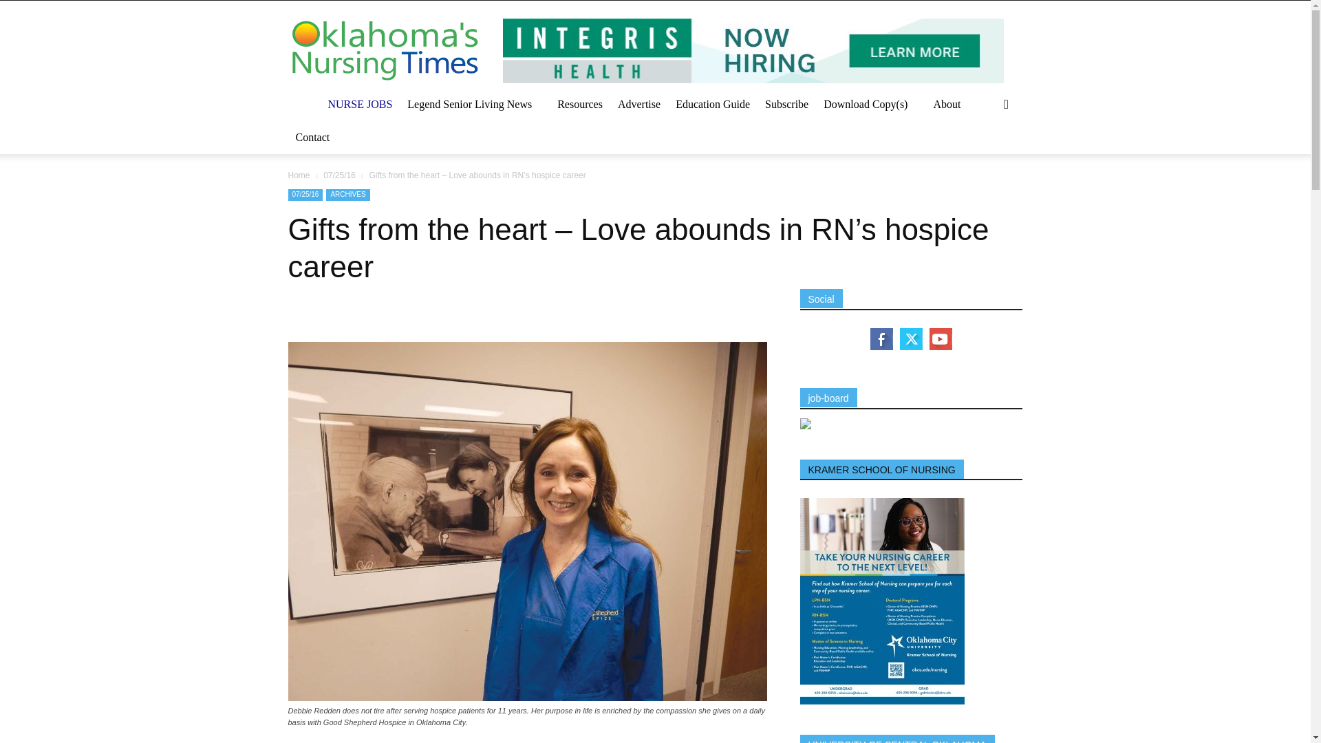  Describe the element at coordinates (469, 105) in the screenshot. I see `Legend Senior Living News` at that location.